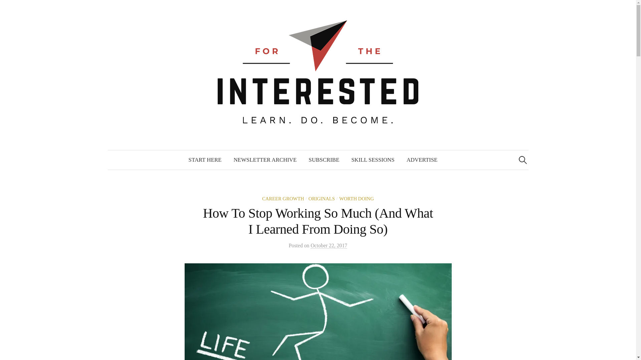 This screenshot has height=360, width=641. I want to click on SUBSCRIBE, so click(324, 160).